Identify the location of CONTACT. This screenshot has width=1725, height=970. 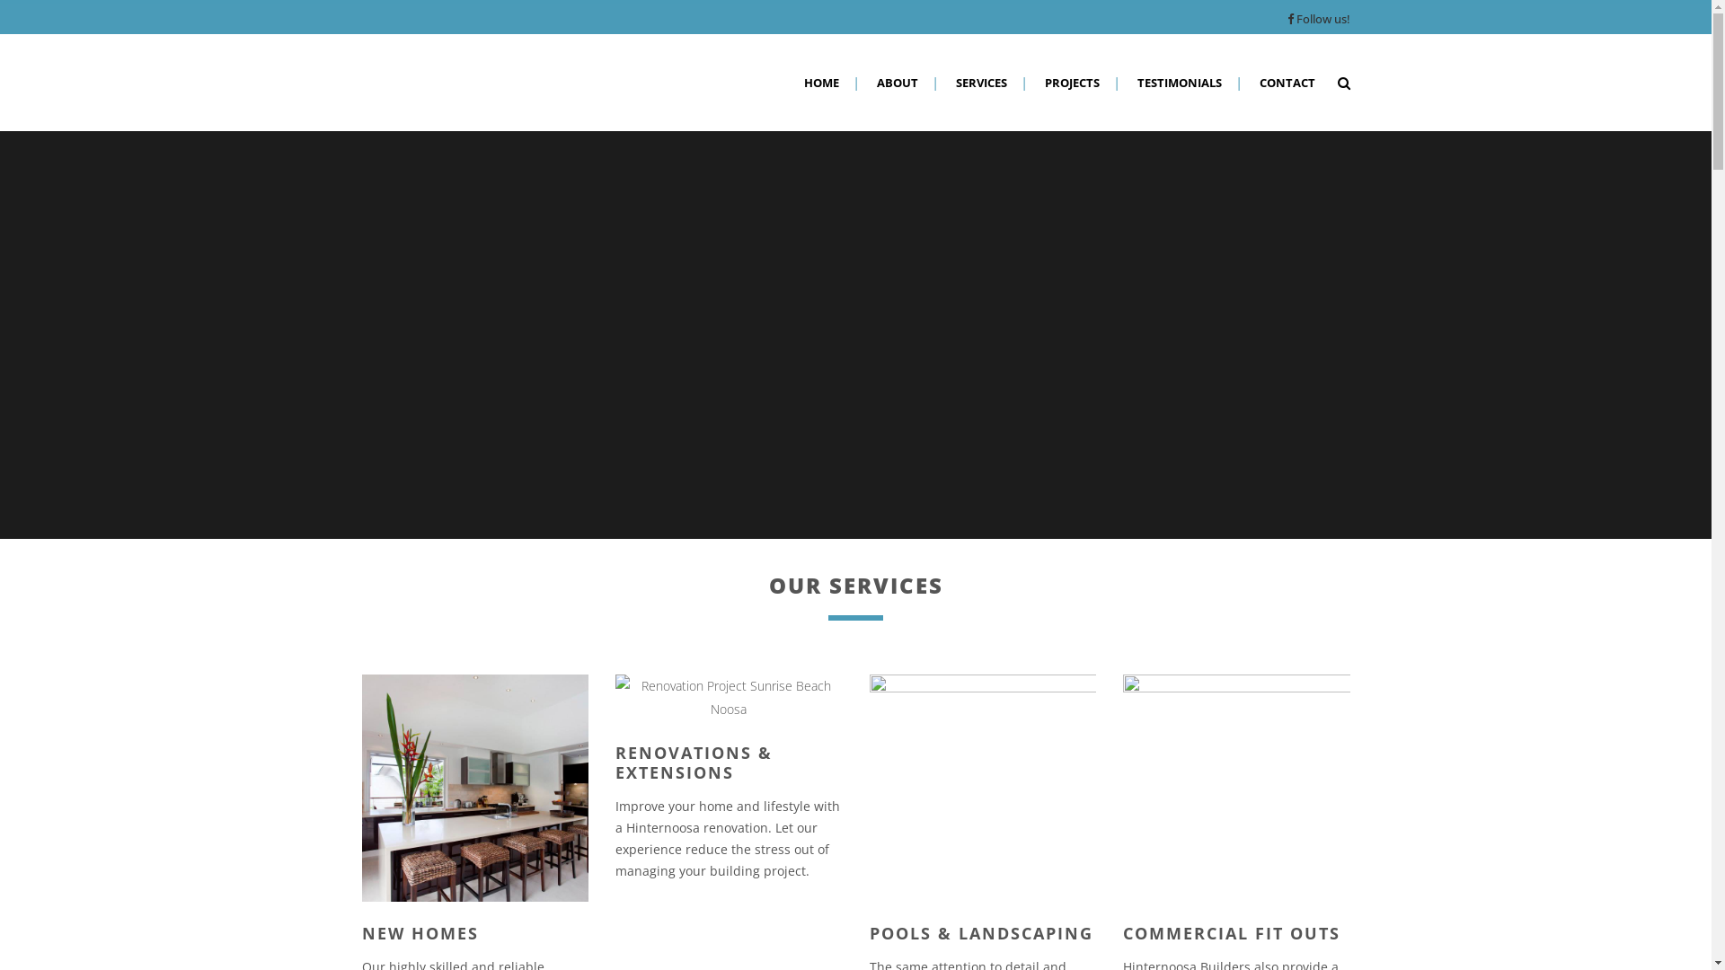
(1287, 83).